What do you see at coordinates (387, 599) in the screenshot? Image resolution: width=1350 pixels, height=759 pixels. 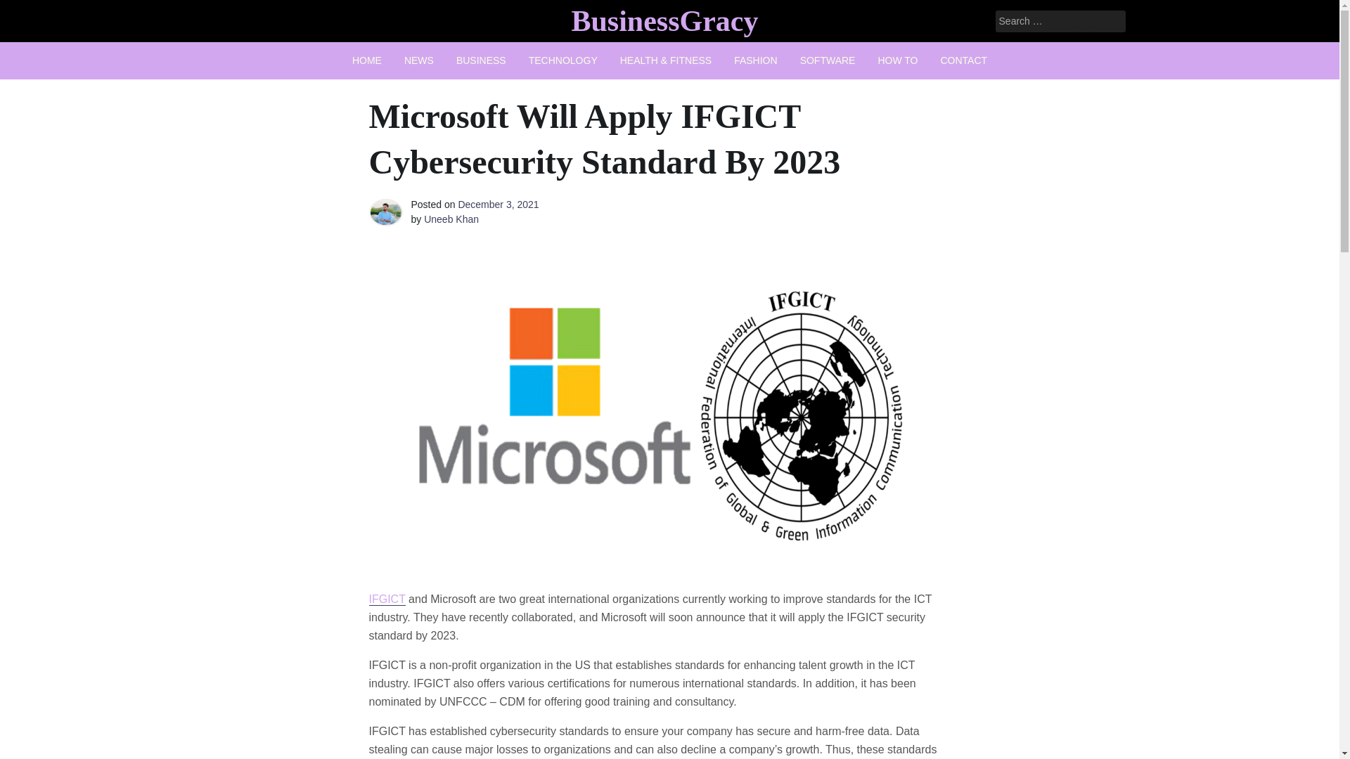 I see `IFGICT` at bounding box center [387, 599].